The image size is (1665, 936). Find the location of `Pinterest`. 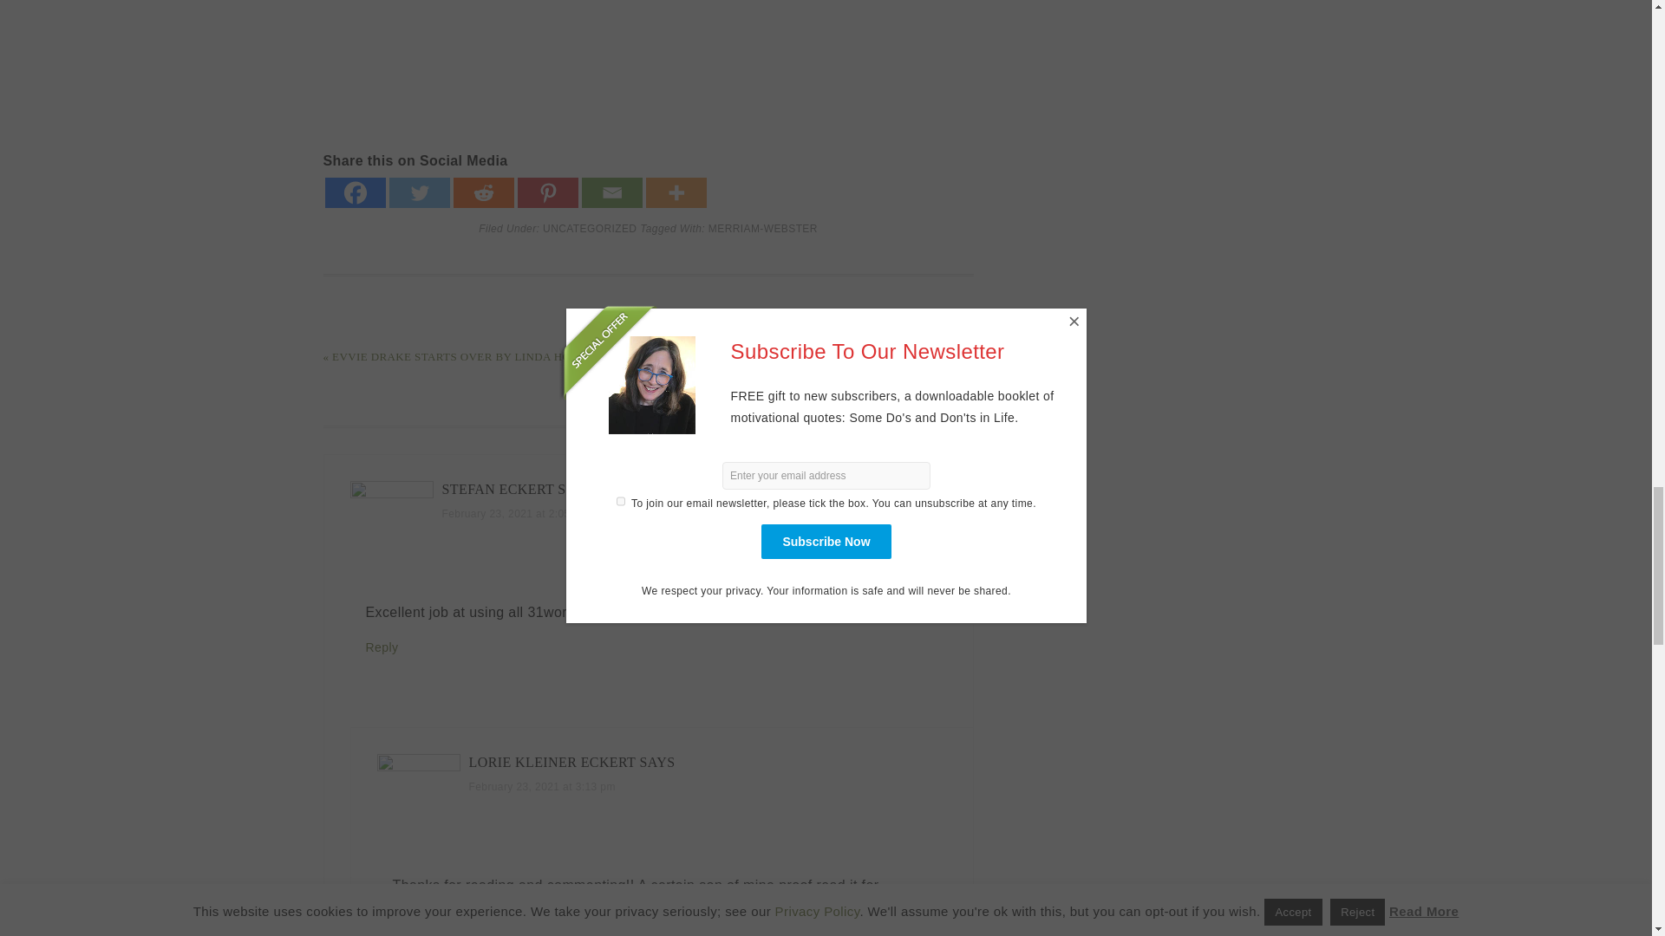

Pinterest is located at coordinates (546, 192).